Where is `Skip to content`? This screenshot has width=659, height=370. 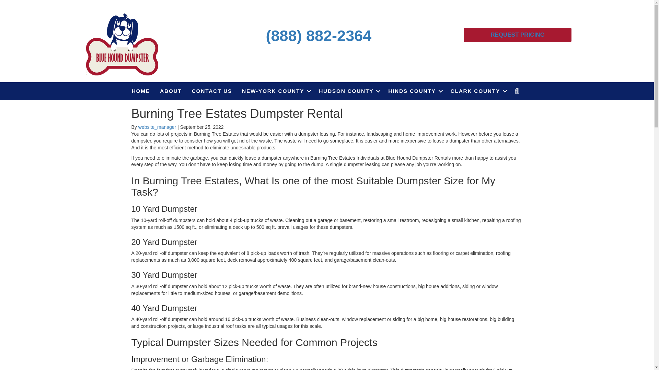 Skip to content is located at coordinates (16, 3).